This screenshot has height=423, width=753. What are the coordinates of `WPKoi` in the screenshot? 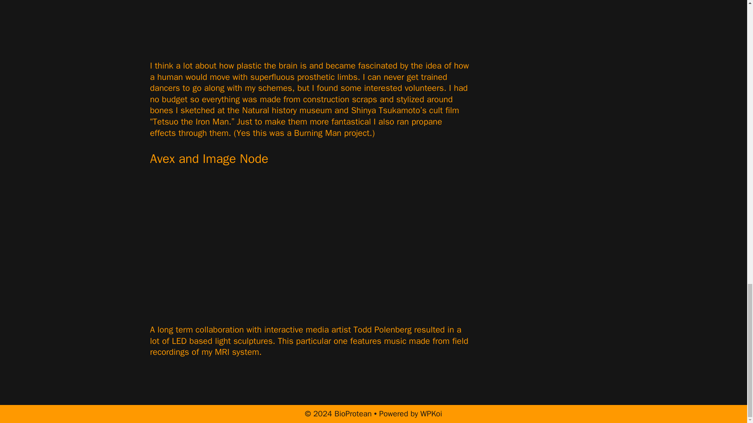 It's located at (431, 414).